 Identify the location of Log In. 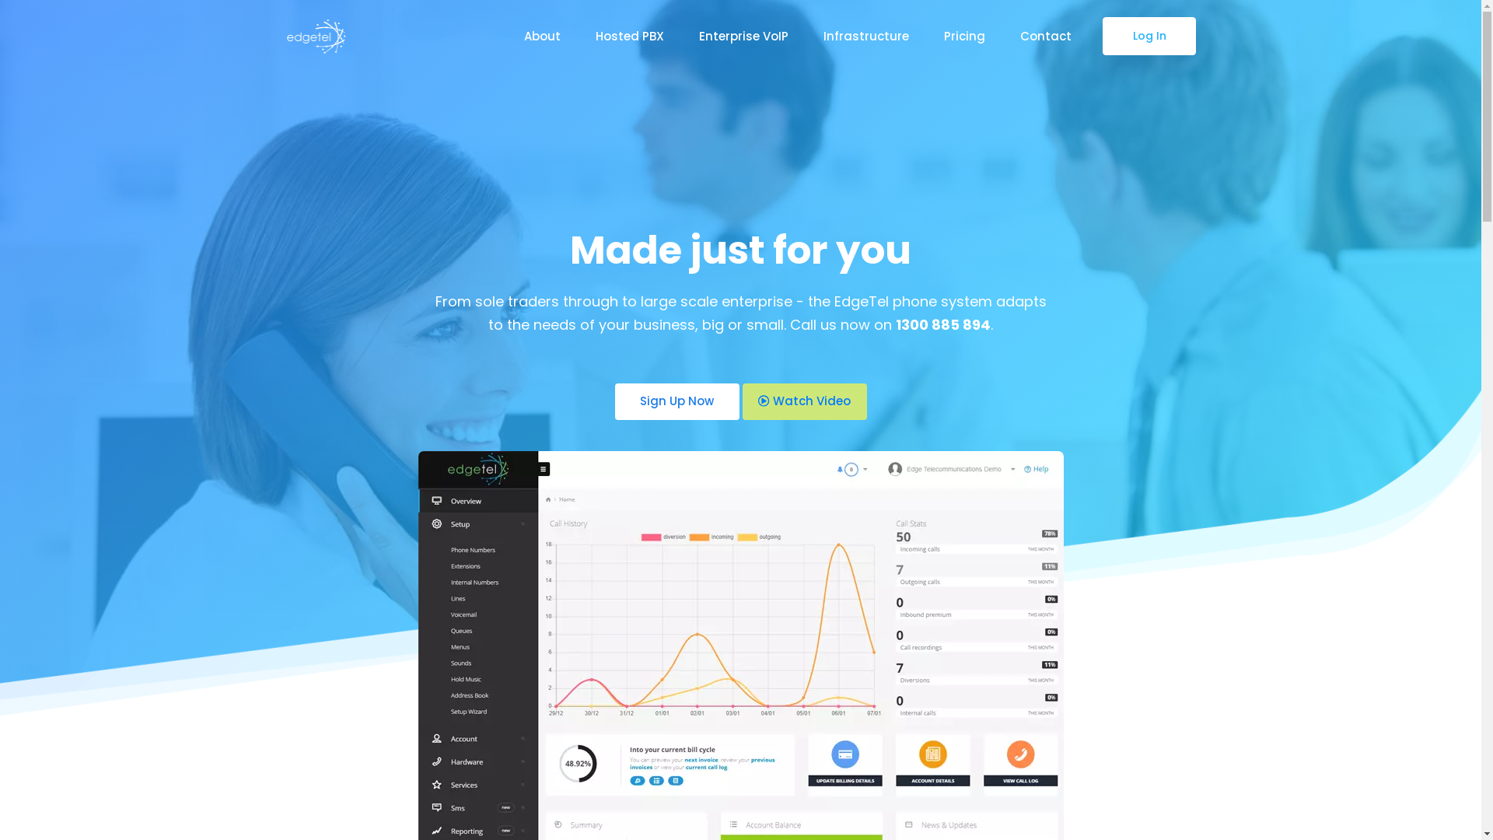
(1149, 36).